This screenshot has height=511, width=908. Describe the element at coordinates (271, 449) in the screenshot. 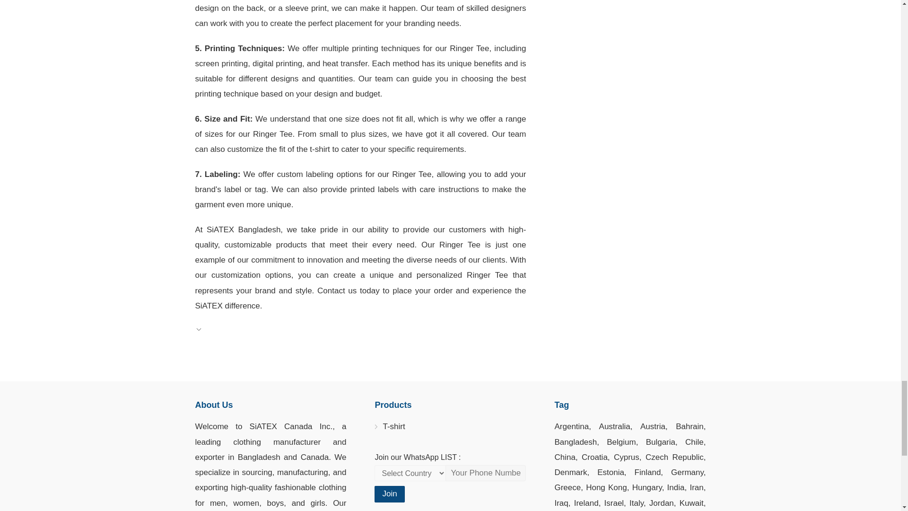

I see `clothing manufacturer and exporter in Bangladesh and Canada` at that location.